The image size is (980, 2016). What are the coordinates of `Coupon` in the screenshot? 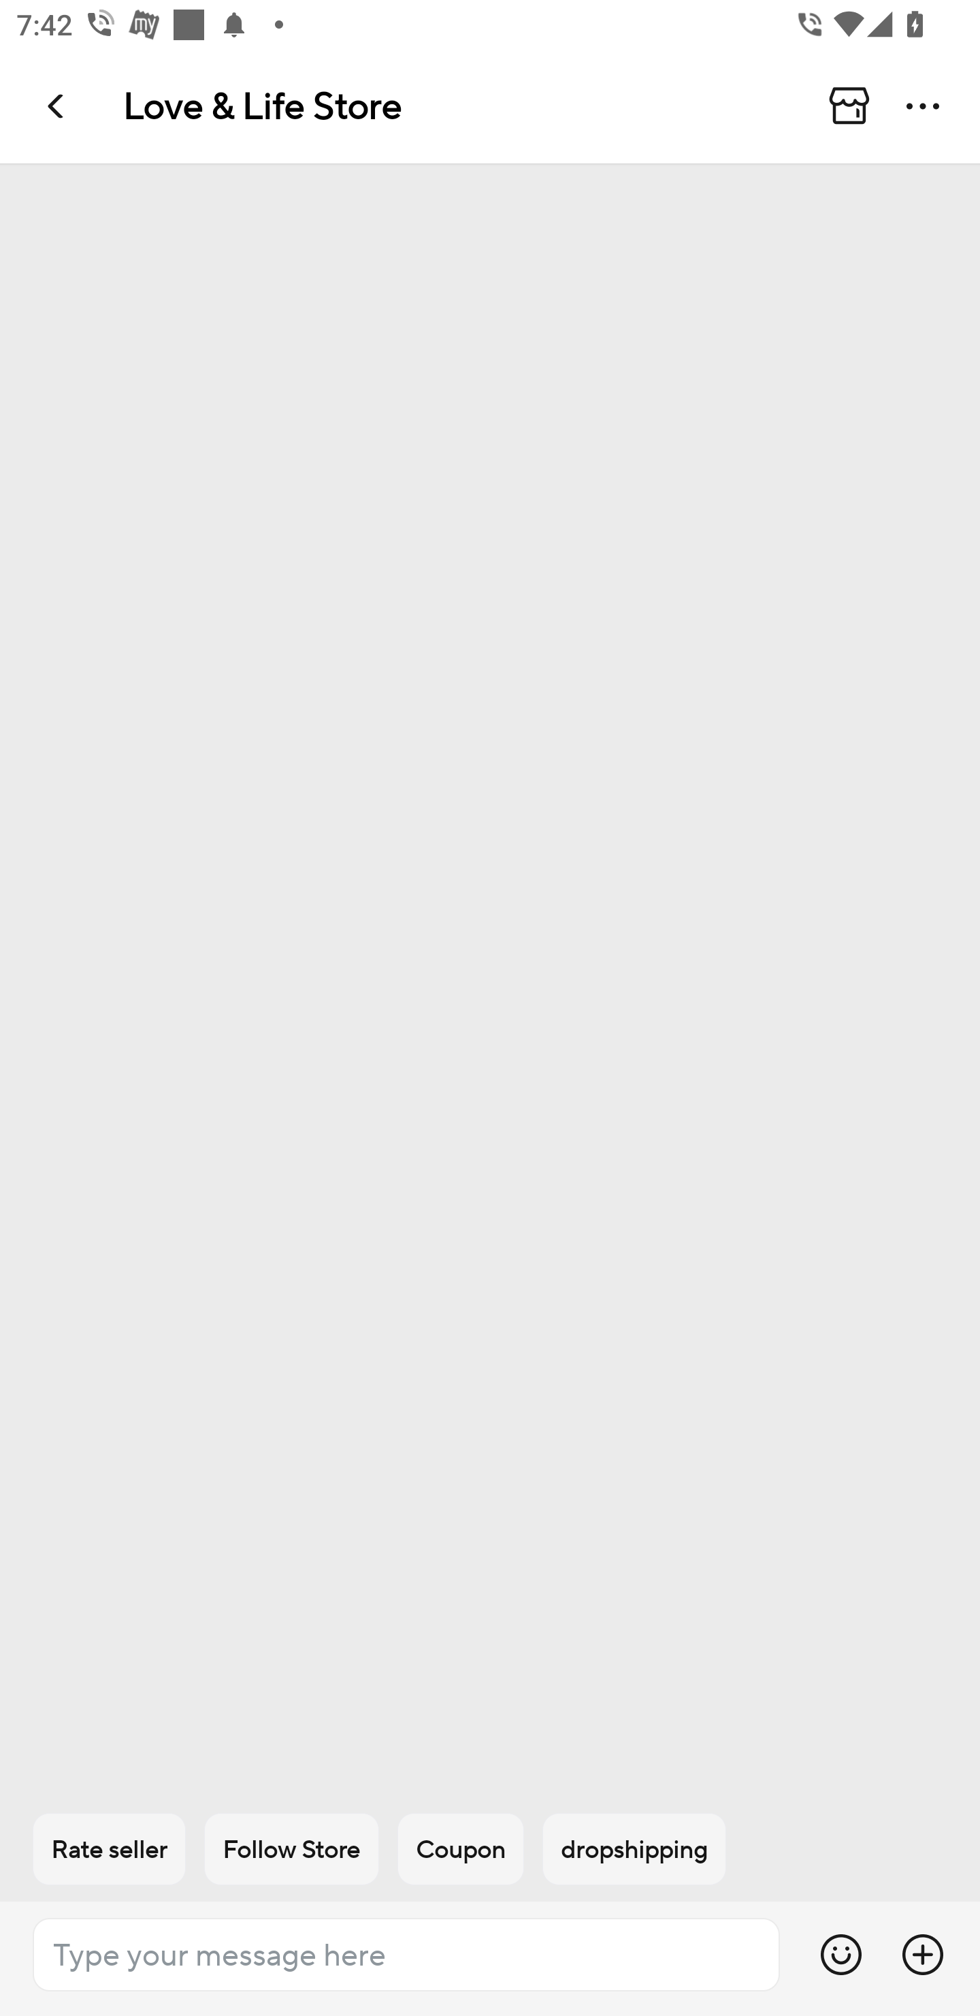 It's located at (461, 1848).